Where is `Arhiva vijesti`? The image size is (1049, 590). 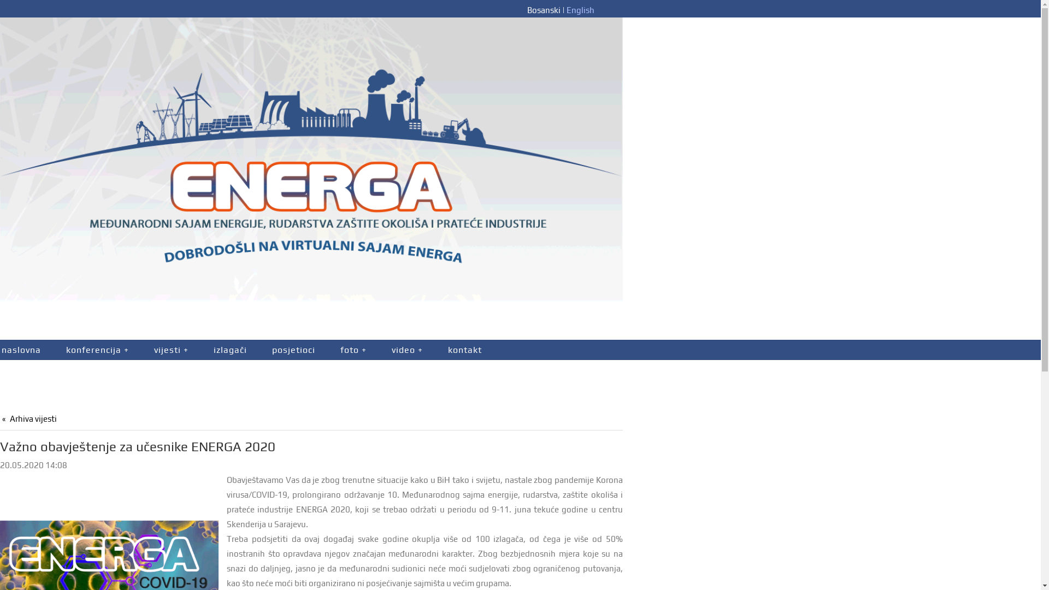 Arhiva vijesti is located at coordinates (30, 418).